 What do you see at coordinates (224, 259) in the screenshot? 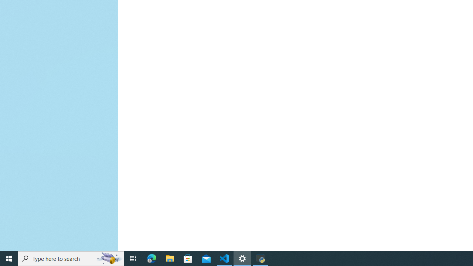
I see `Visual Studio Code - 1 running window` at bounding box center [224, 259].